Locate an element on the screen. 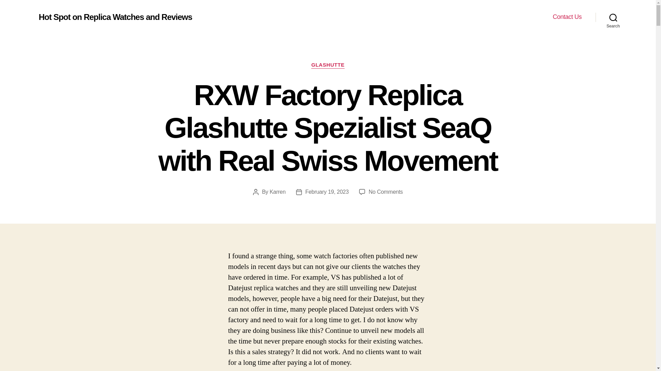 This screenshot has height=371, width=661. Karren is located at coordinates (277, 192).